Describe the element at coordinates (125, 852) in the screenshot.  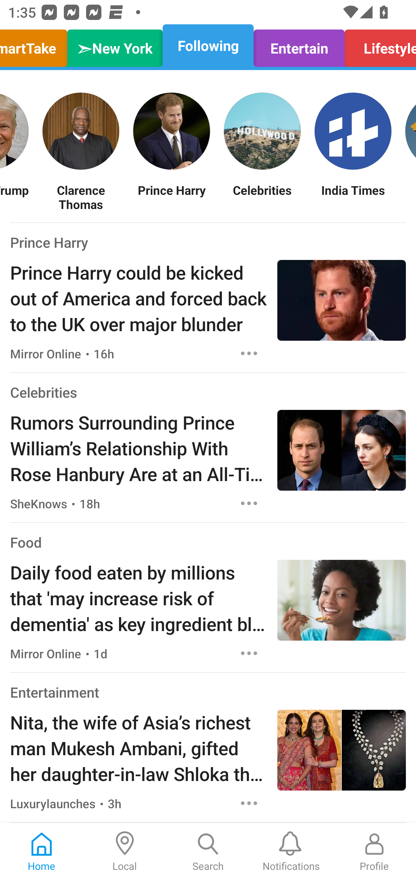
I see `Local` at that location.